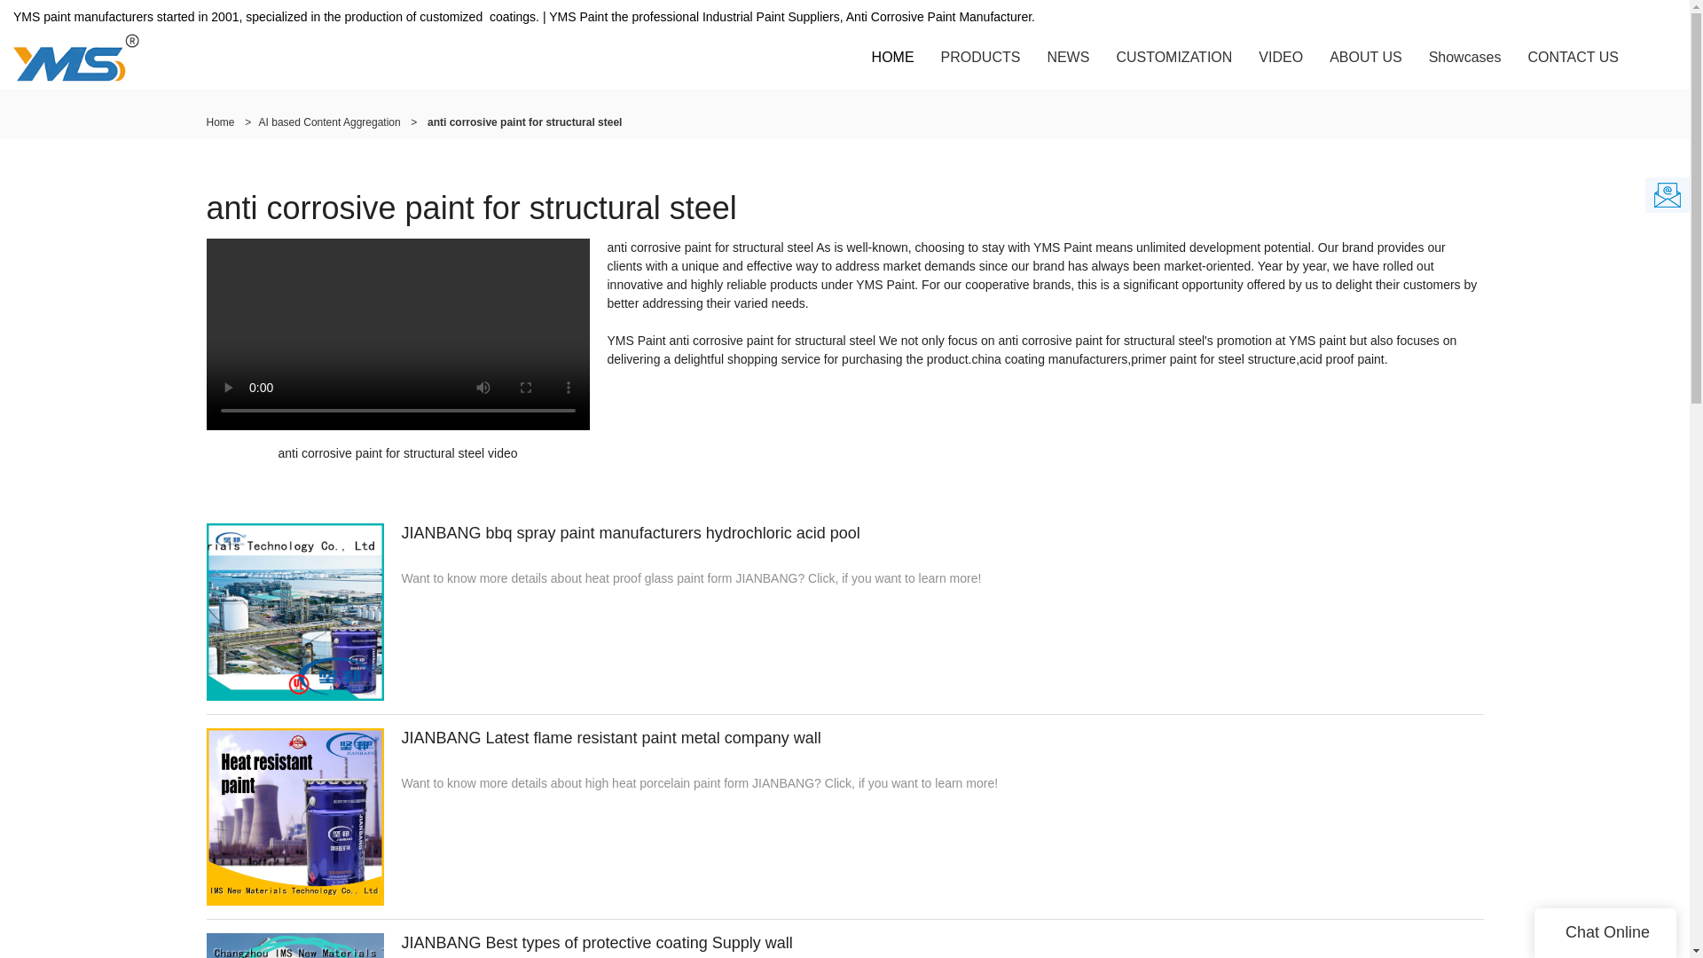 This screenshot has height=958, width=1703. Describe the element at coordinates (1465, 58) in the screenshot. I see `Showcases` at that location.